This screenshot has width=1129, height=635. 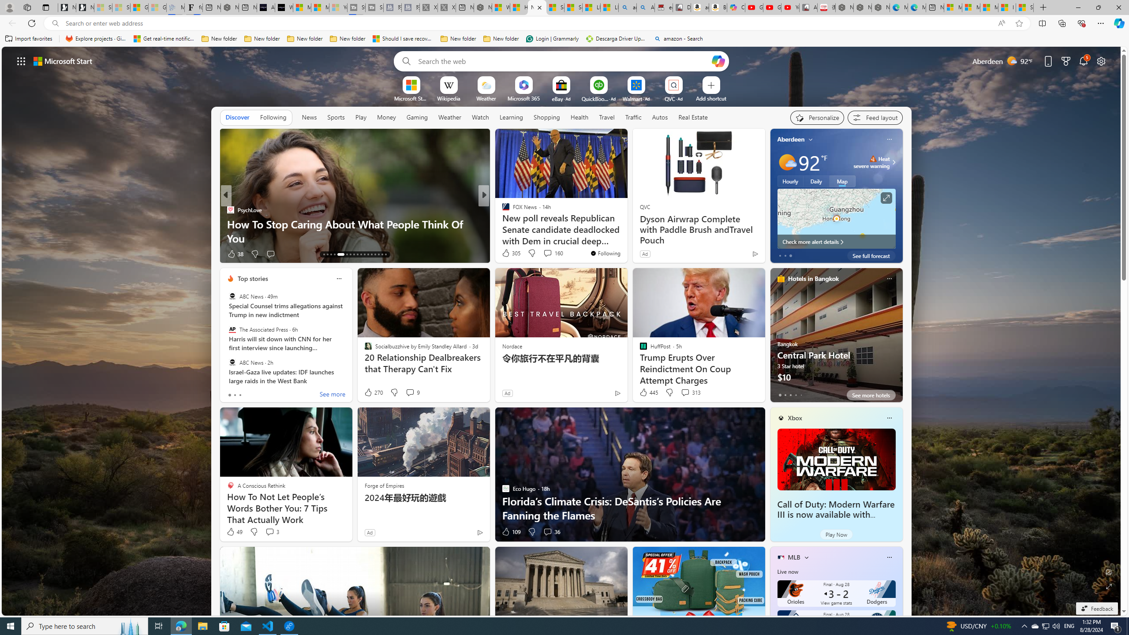 I want to click on Eat This, Not That!, so click(x=501, y=224).